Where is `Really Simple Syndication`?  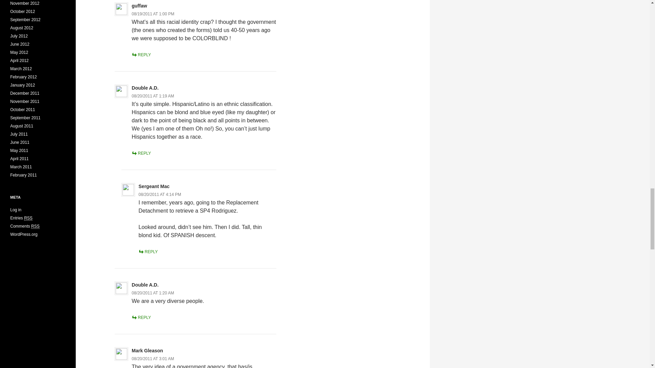
Really Simple Syndication is located at coordinates (29, 218).